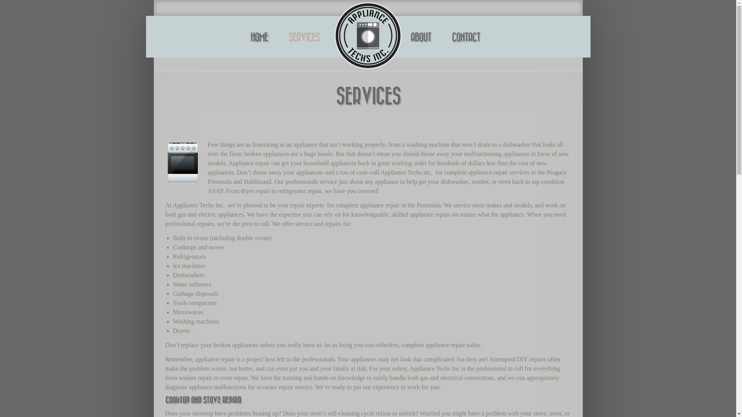 The width and height of the screenshot is (742, 417). I want to click on ABOUT, so click(420, 38).